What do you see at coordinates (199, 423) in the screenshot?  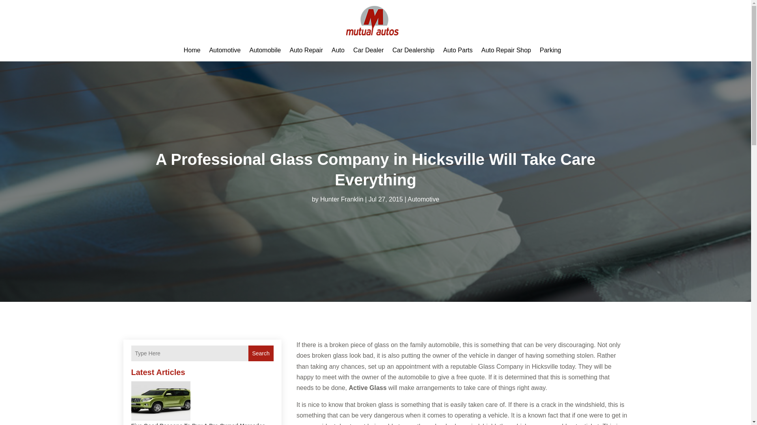 I see `Five Good Reasons To Buy A Pre-Owned Mercedes-Benz For Sale` at bounding box center [199, 423].